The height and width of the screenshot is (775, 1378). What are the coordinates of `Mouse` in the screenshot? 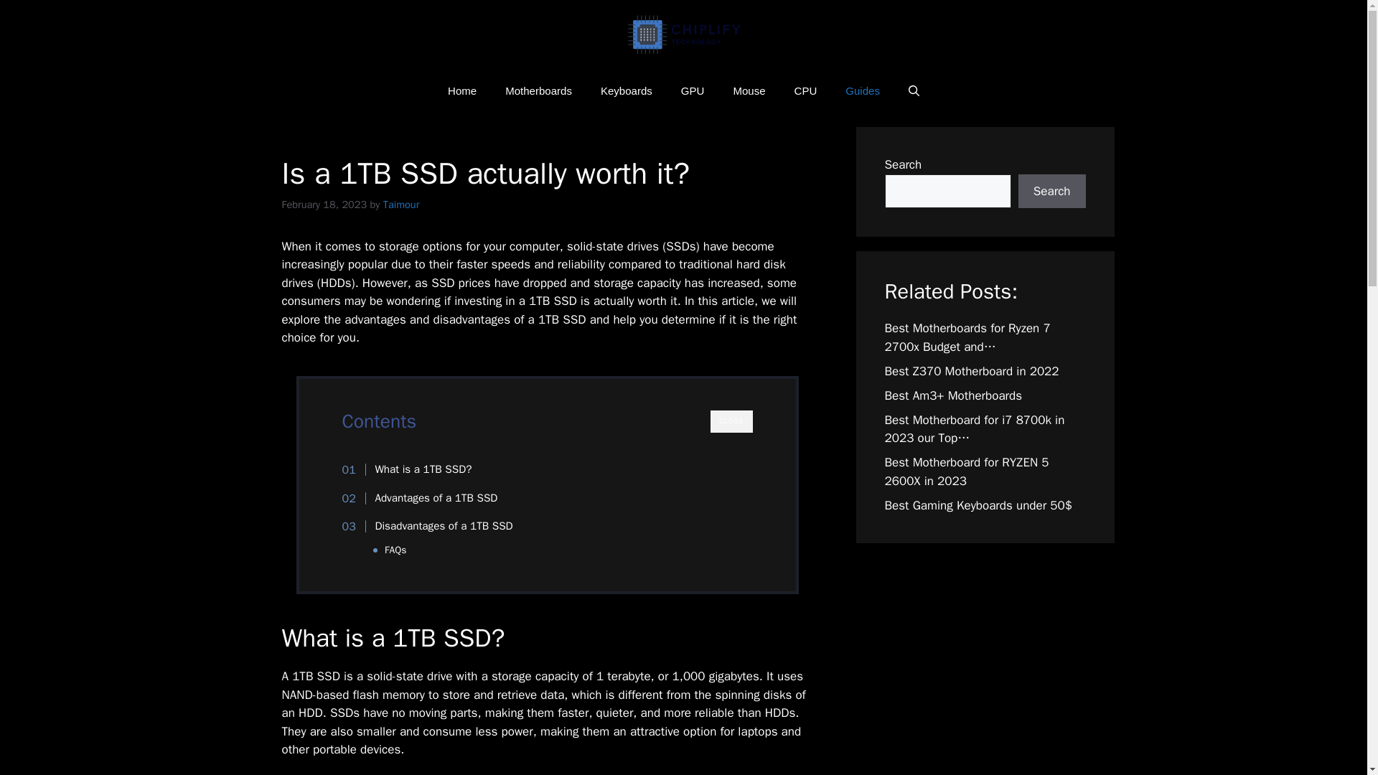 It's located at (749, 90).